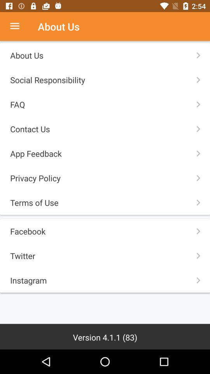  I want to click on open drop down menu, so click(19, 26).